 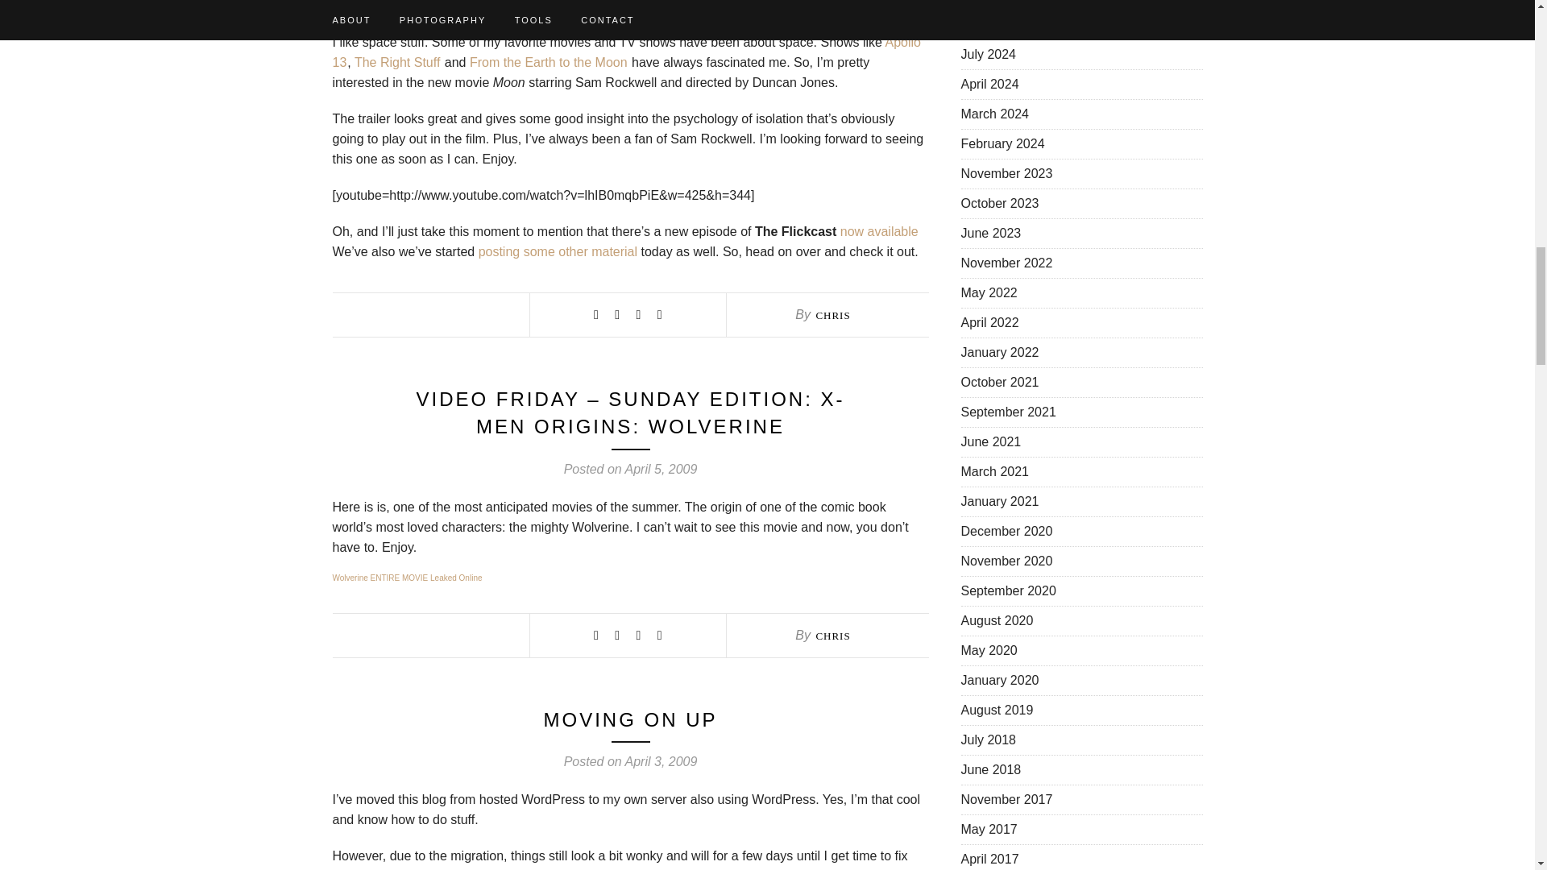 I want to click on Wolverine ENTIRE MOVIE Leaked Online, so click(x=406, y=577).